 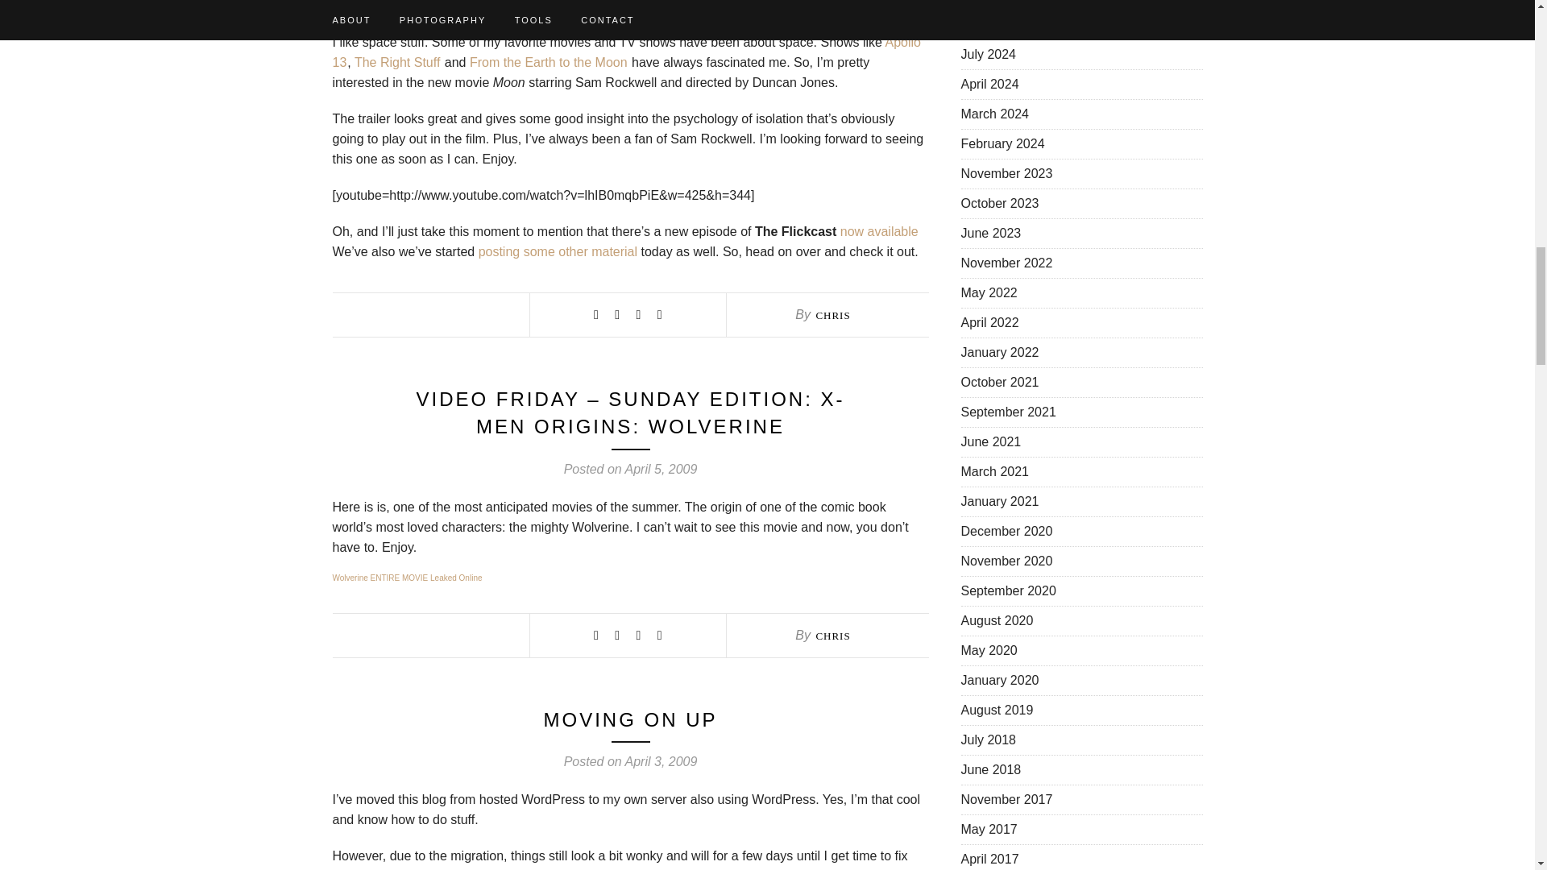 I want to click on Wolverine ENTIRE MOVIE Leaked Online, so click(x=406, y=577).